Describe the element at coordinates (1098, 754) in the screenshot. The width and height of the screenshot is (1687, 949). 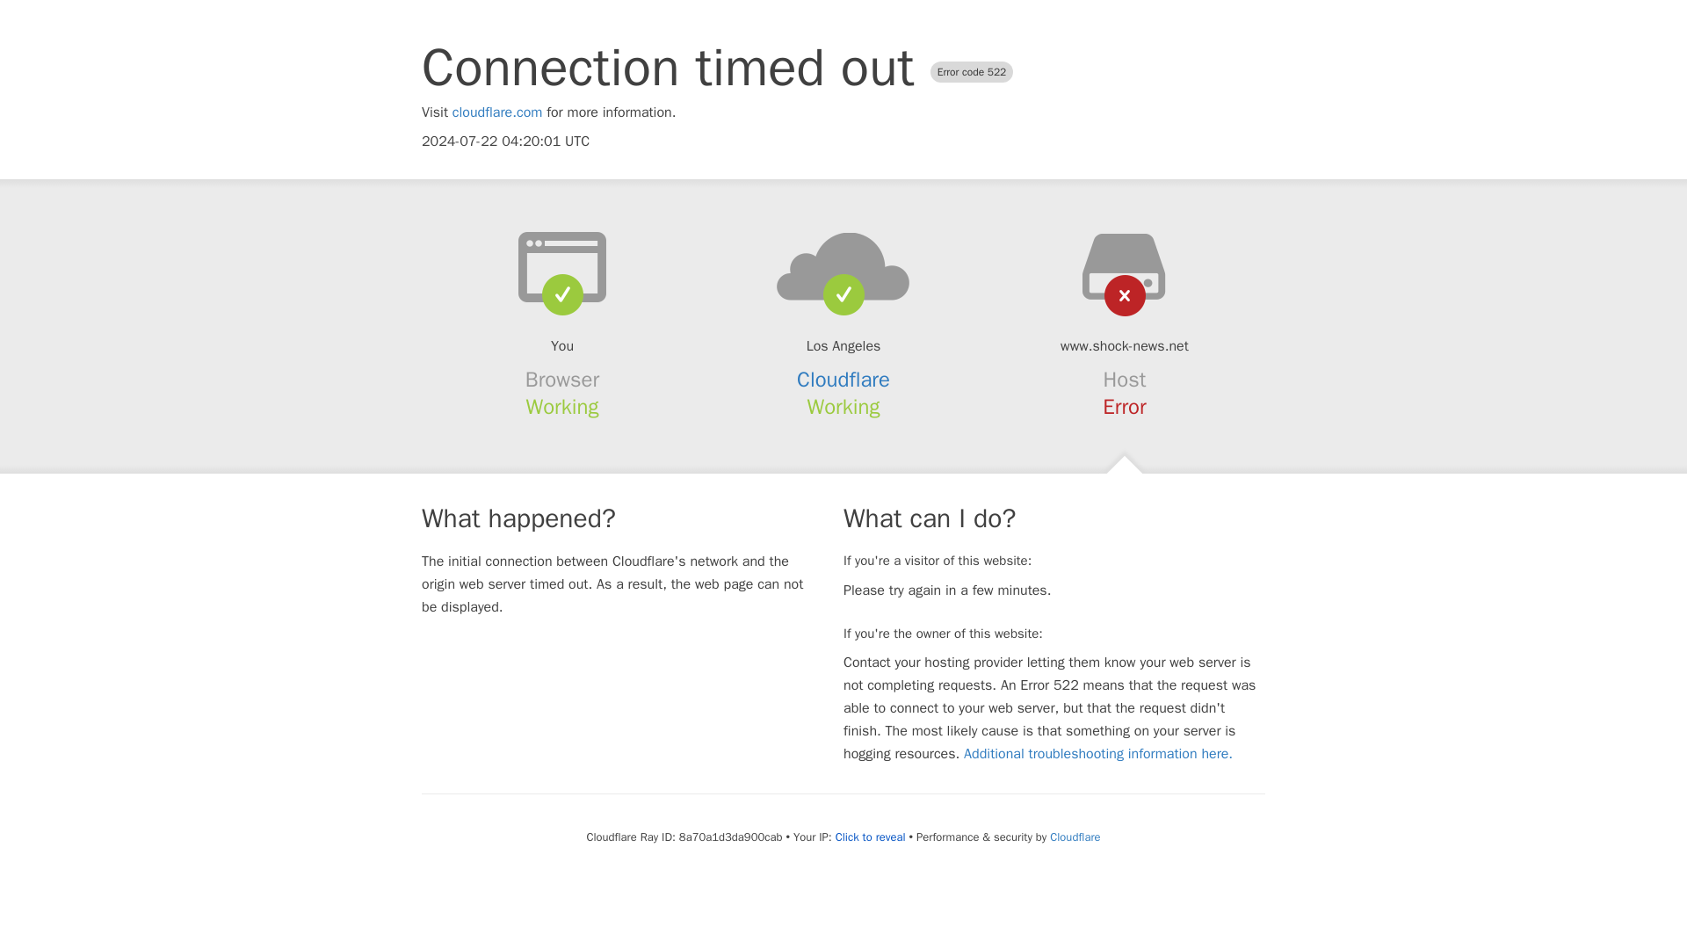
I see `Additional troubleshooting information here.` at that location.